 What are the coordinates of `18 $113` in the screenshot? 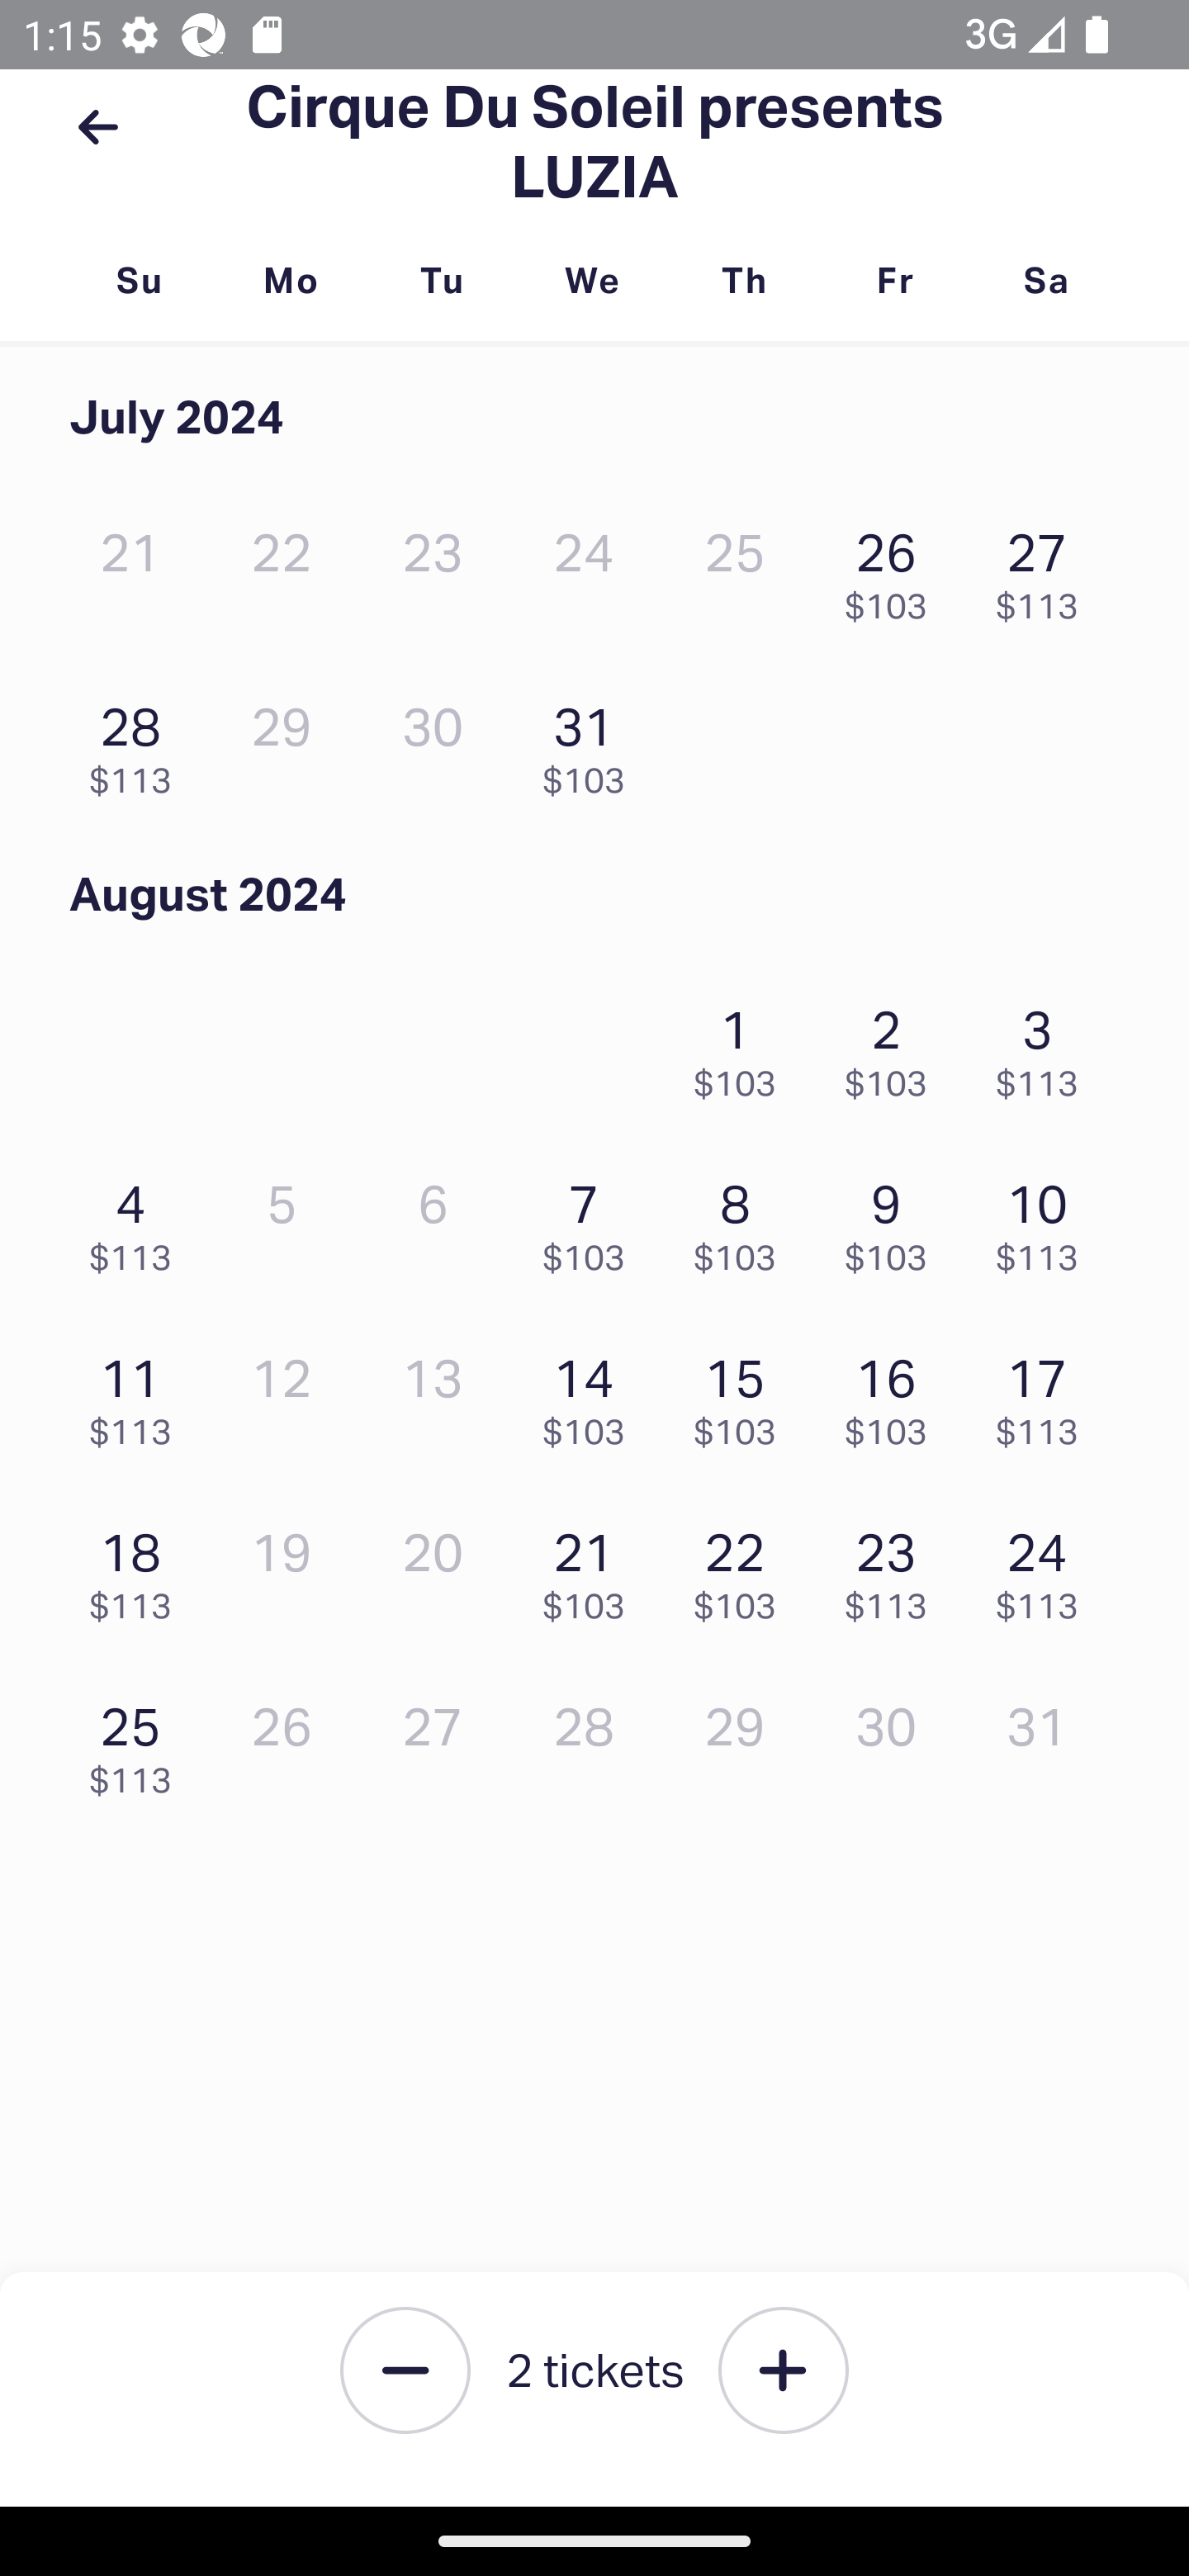 It's located at (139, 1567).